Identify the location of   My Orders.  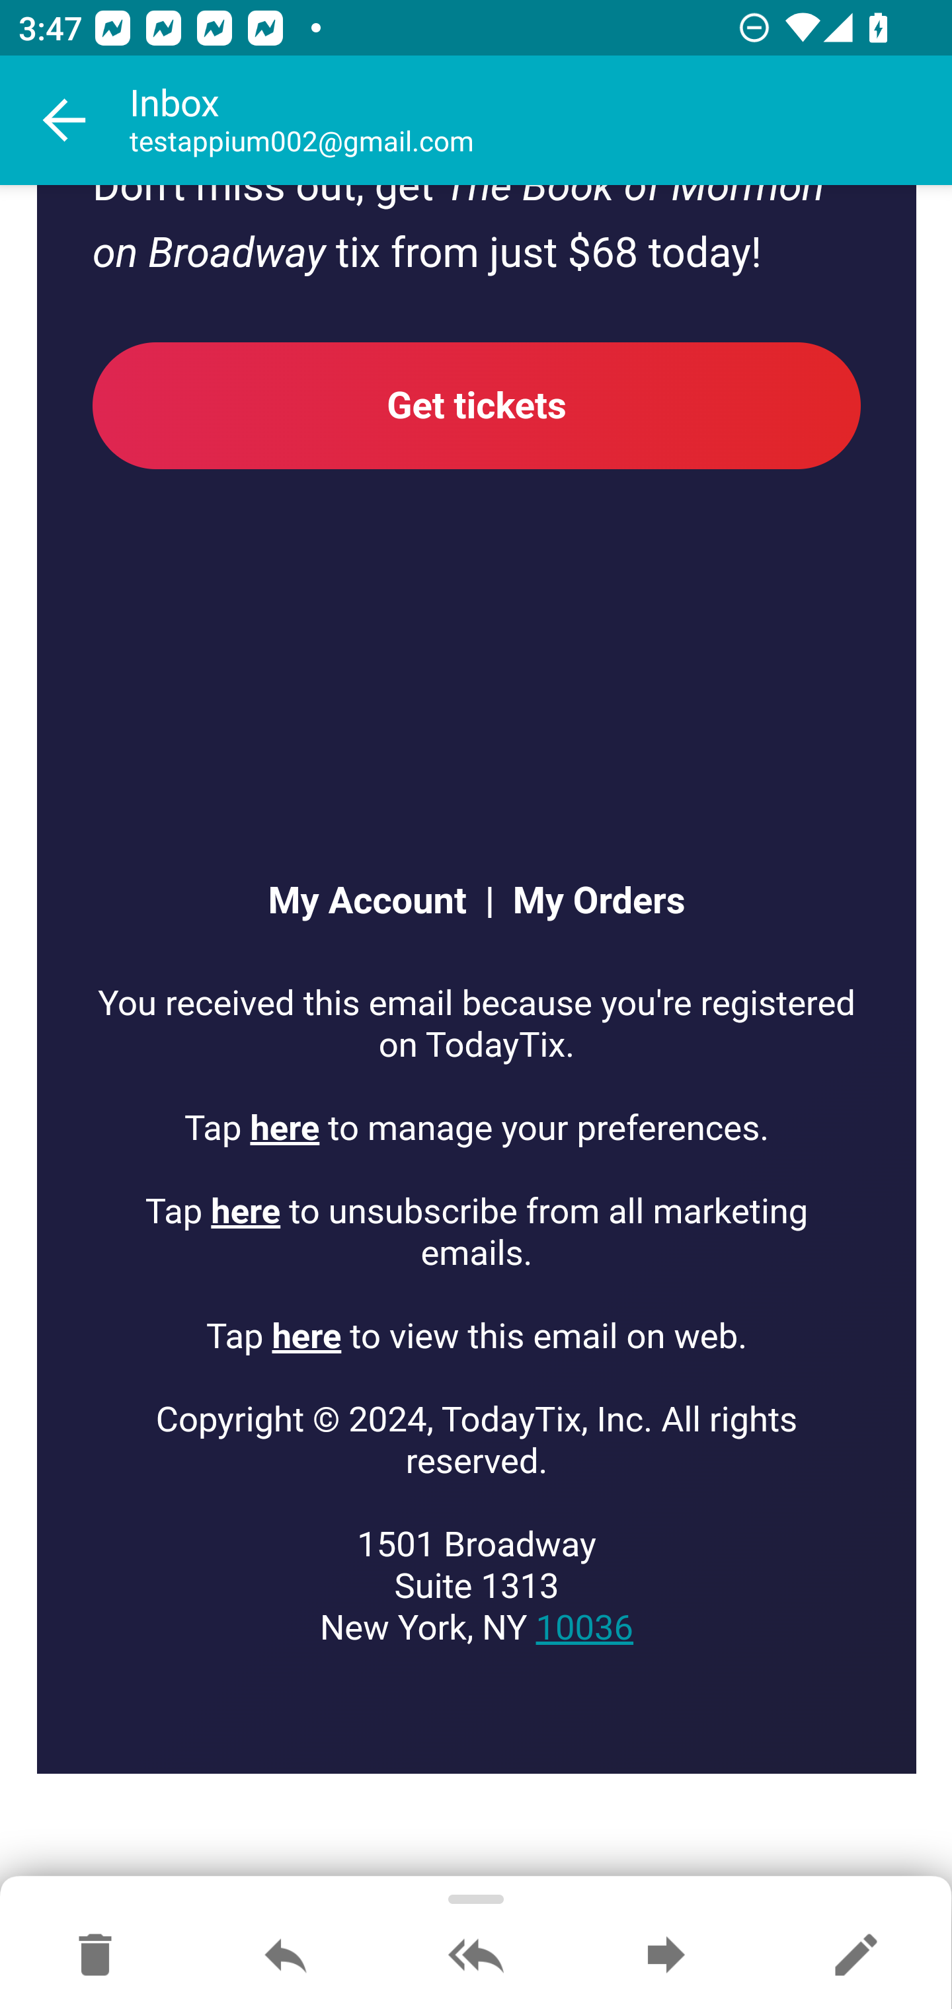
(590, 903).